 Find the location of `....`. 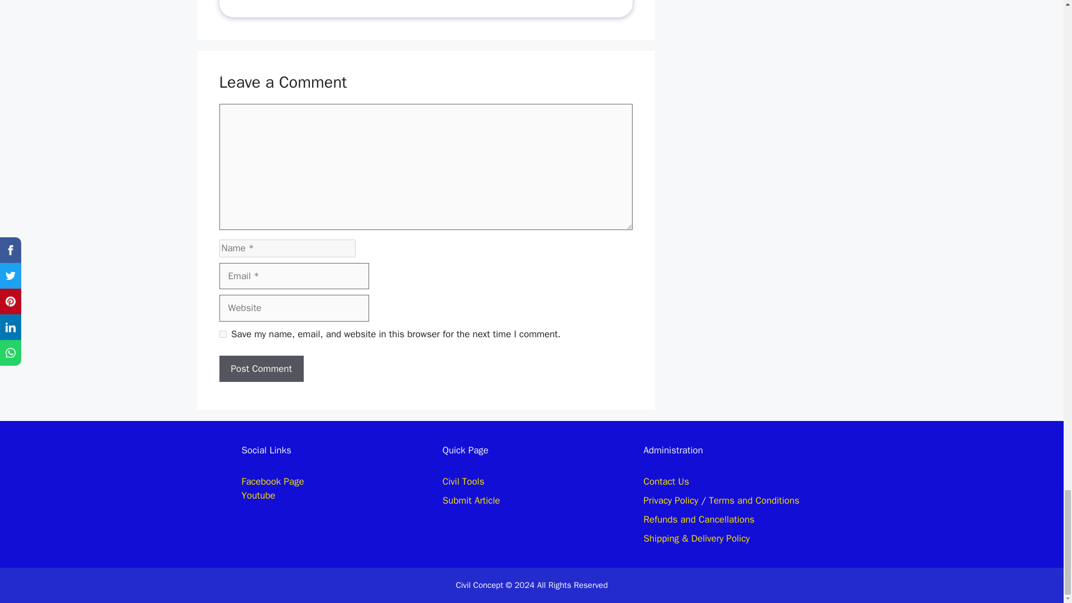

.... is located at coordinates (302, 3).